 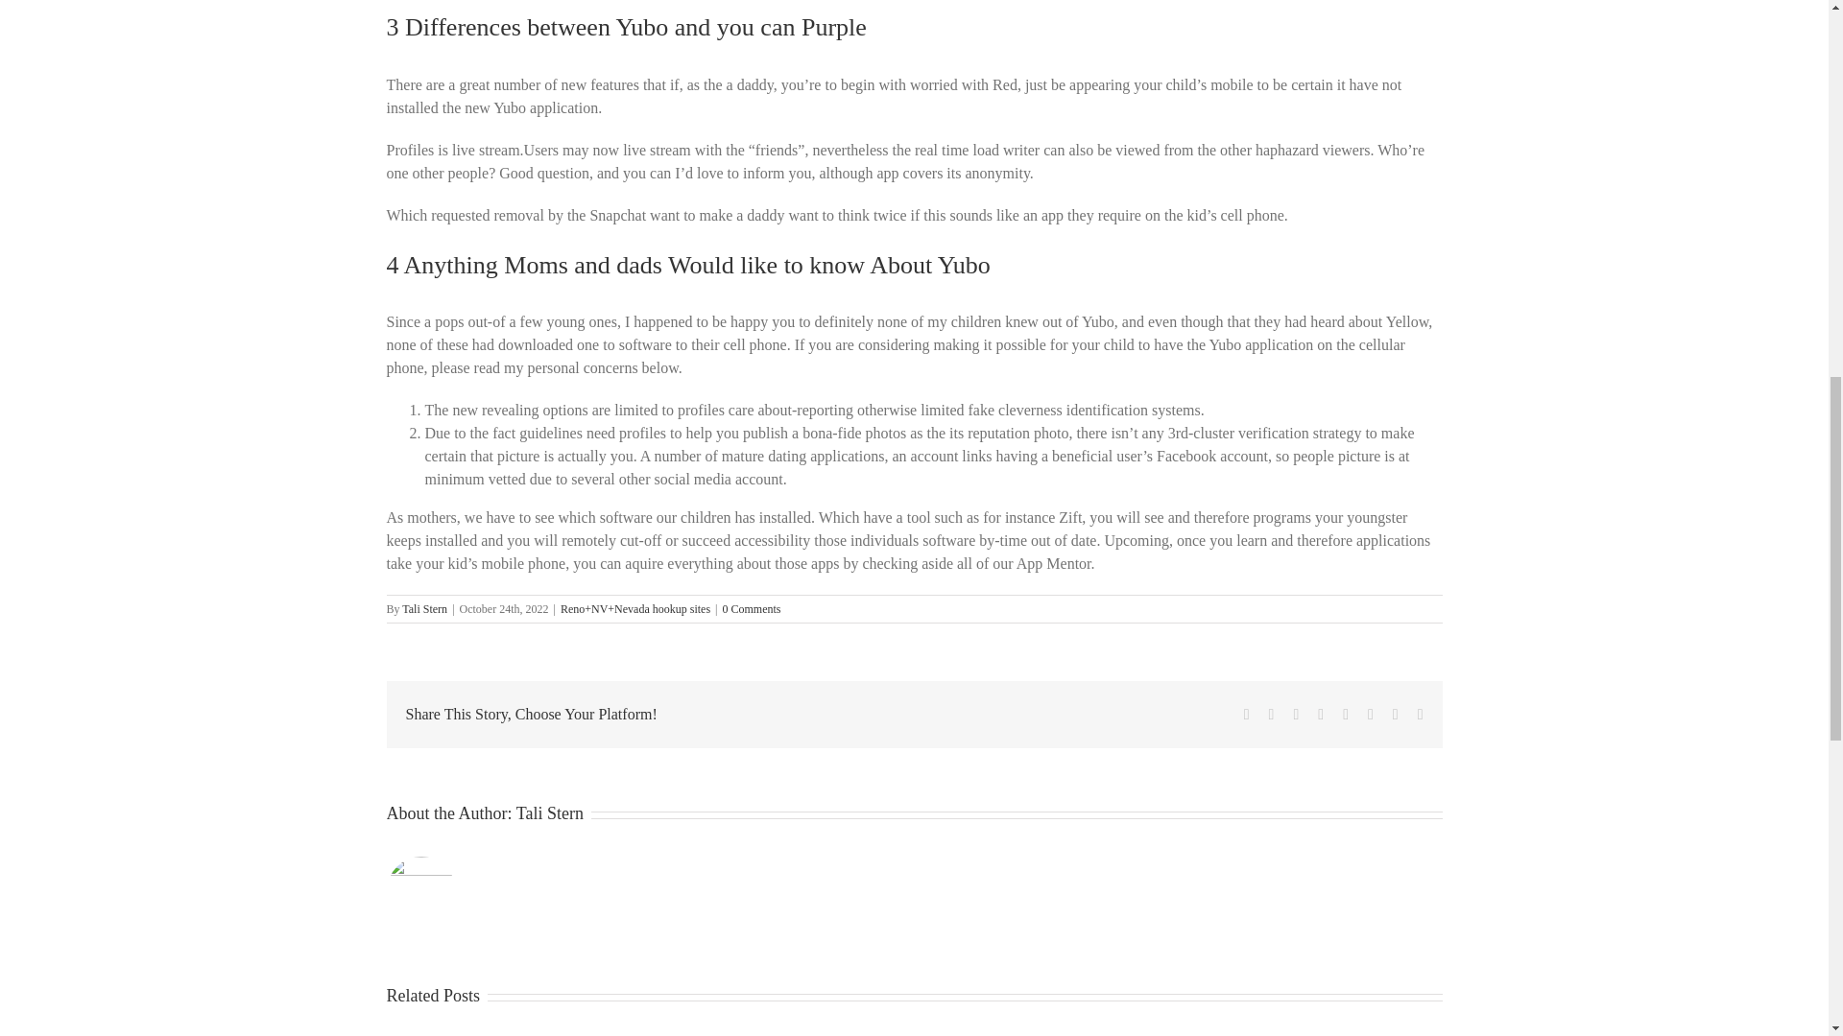 I want to click on Pinterest, so click(x=1370, y=714).